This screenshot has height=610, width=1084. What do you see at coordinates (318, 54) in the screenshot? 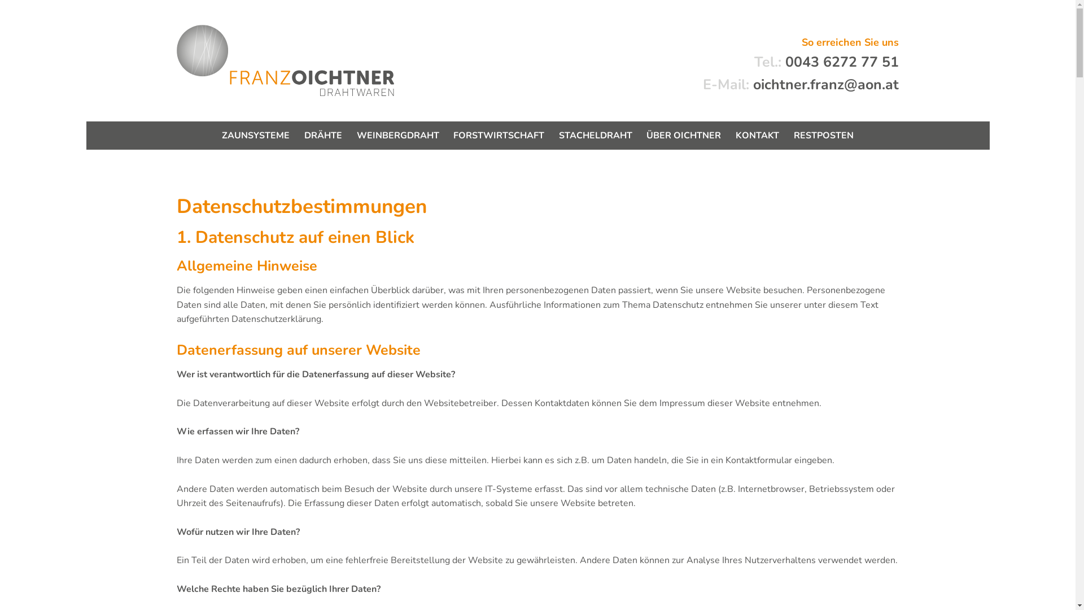
I see `Franz Oichtner - Drahtwaren` at bounding box center [318, 54].